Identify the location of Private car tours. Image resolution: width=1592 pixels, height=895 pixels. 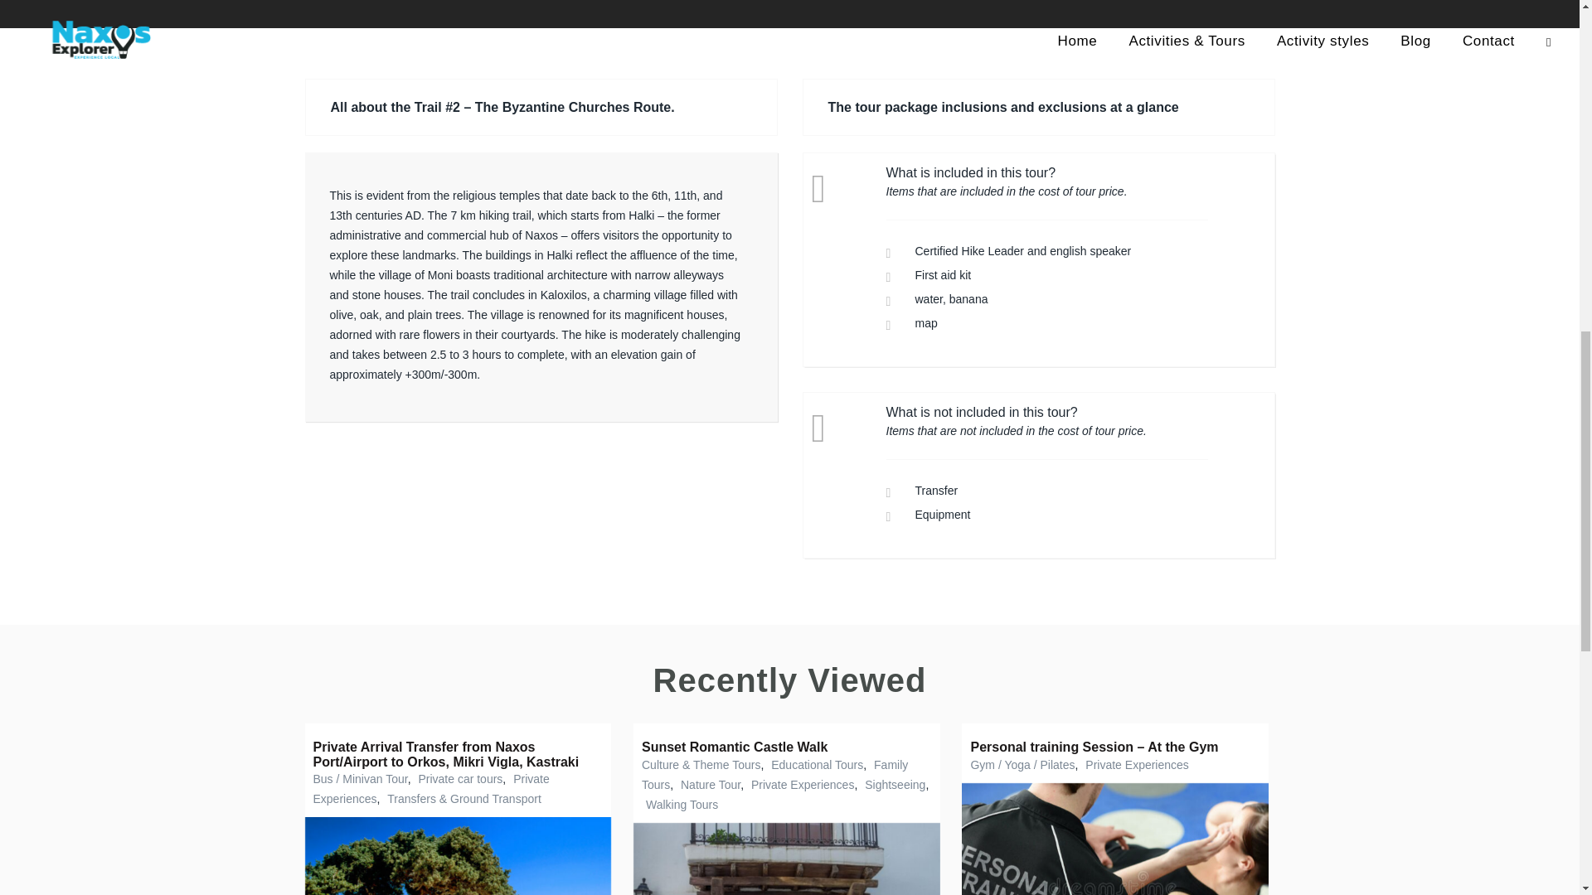
(458, 779).